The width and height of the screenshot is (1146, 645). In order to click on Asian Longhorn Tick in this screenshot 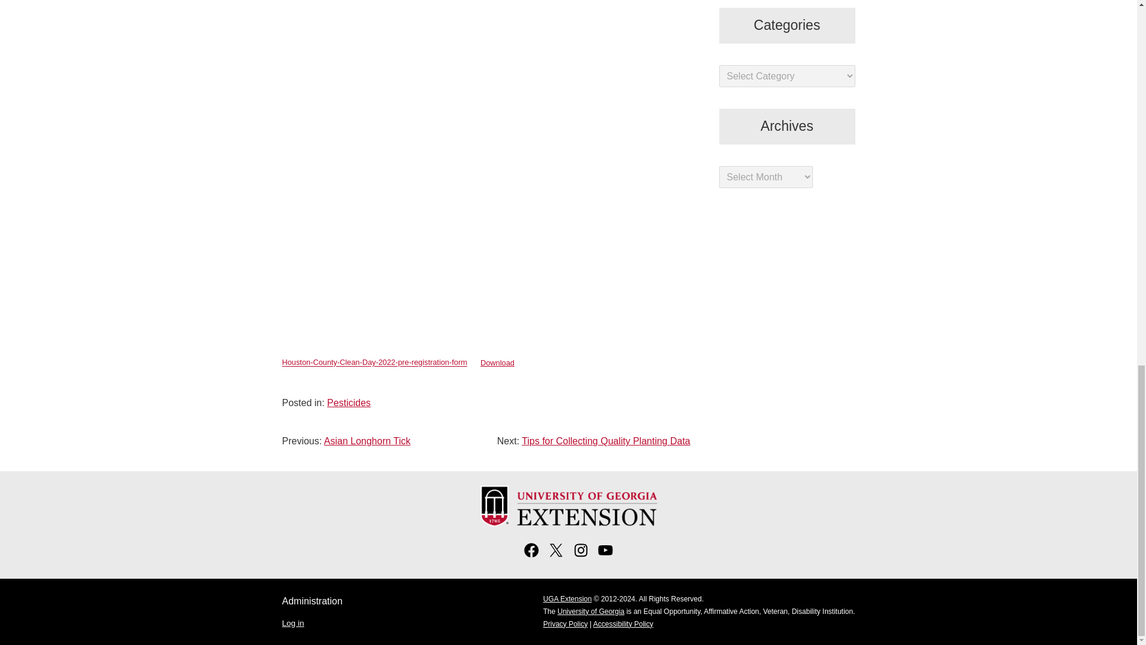, I will do `click(367, 441)`.